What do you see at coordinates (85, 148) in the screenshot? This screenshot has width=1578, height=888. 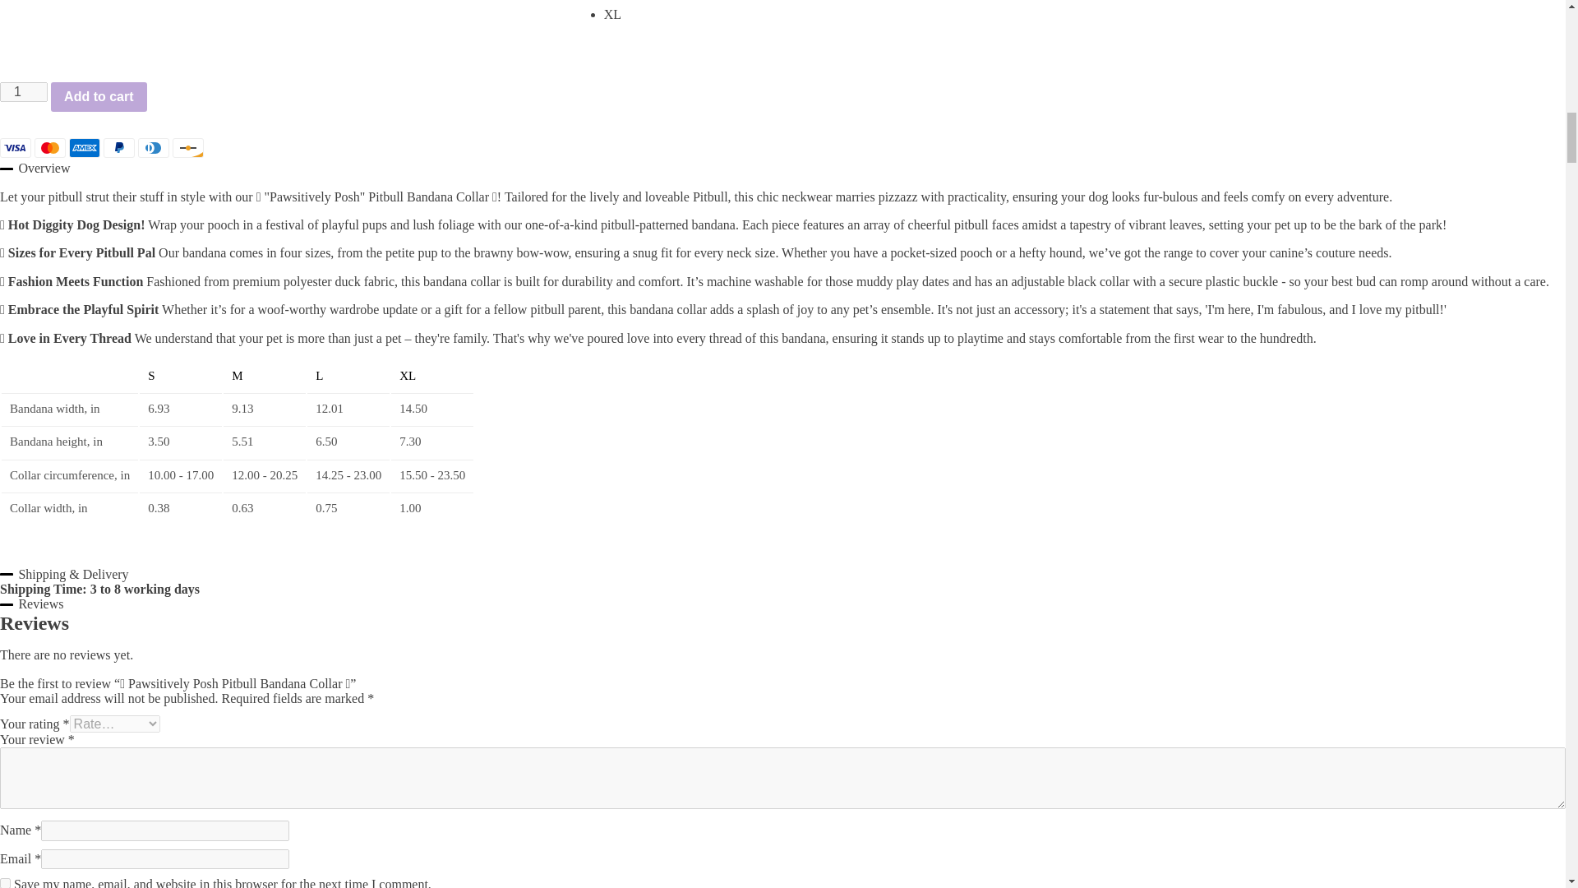 I see `American Express` at bounding box center [85, 148].